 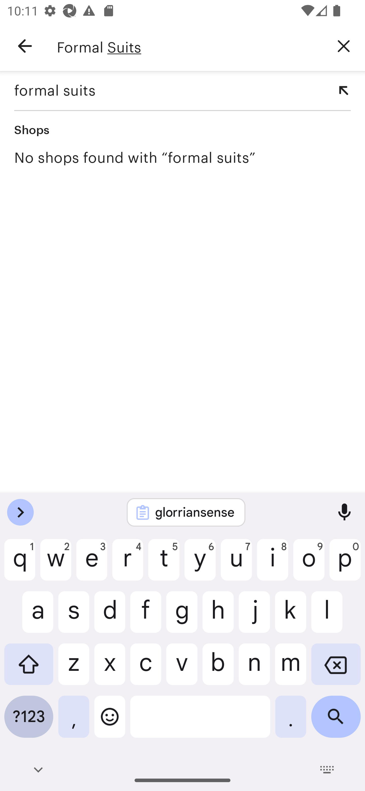 I want to click on Formal Suits, so click(x=190, y=46).